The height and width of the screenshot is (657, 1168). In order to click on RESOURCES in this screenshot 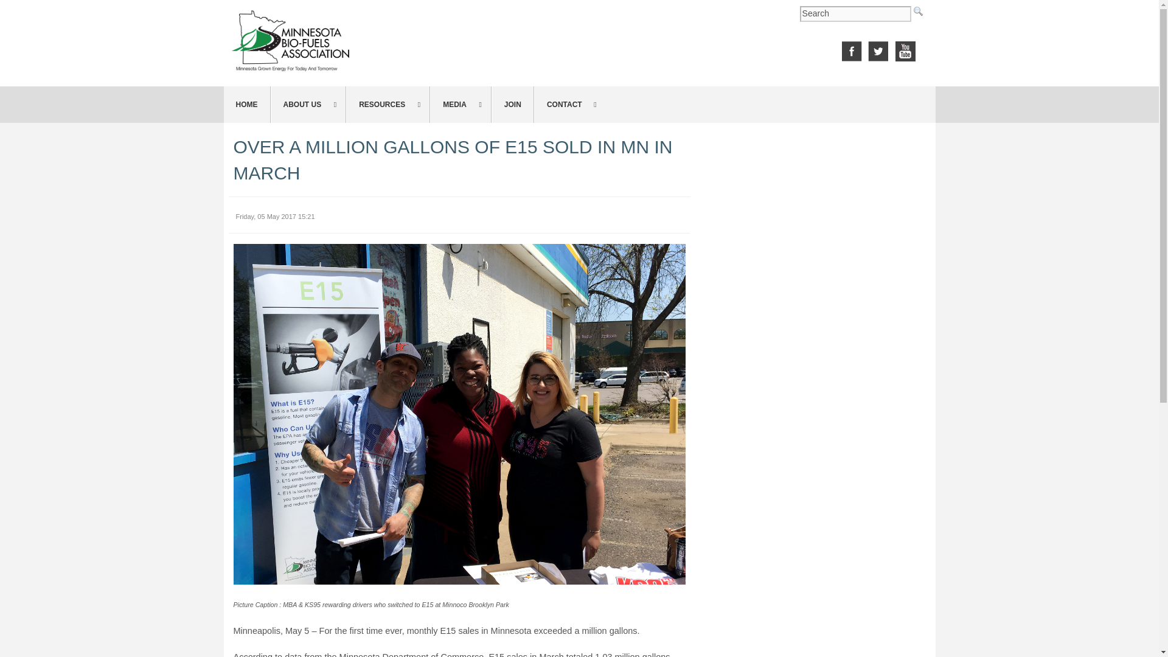, I will do `click(388, 104)`.